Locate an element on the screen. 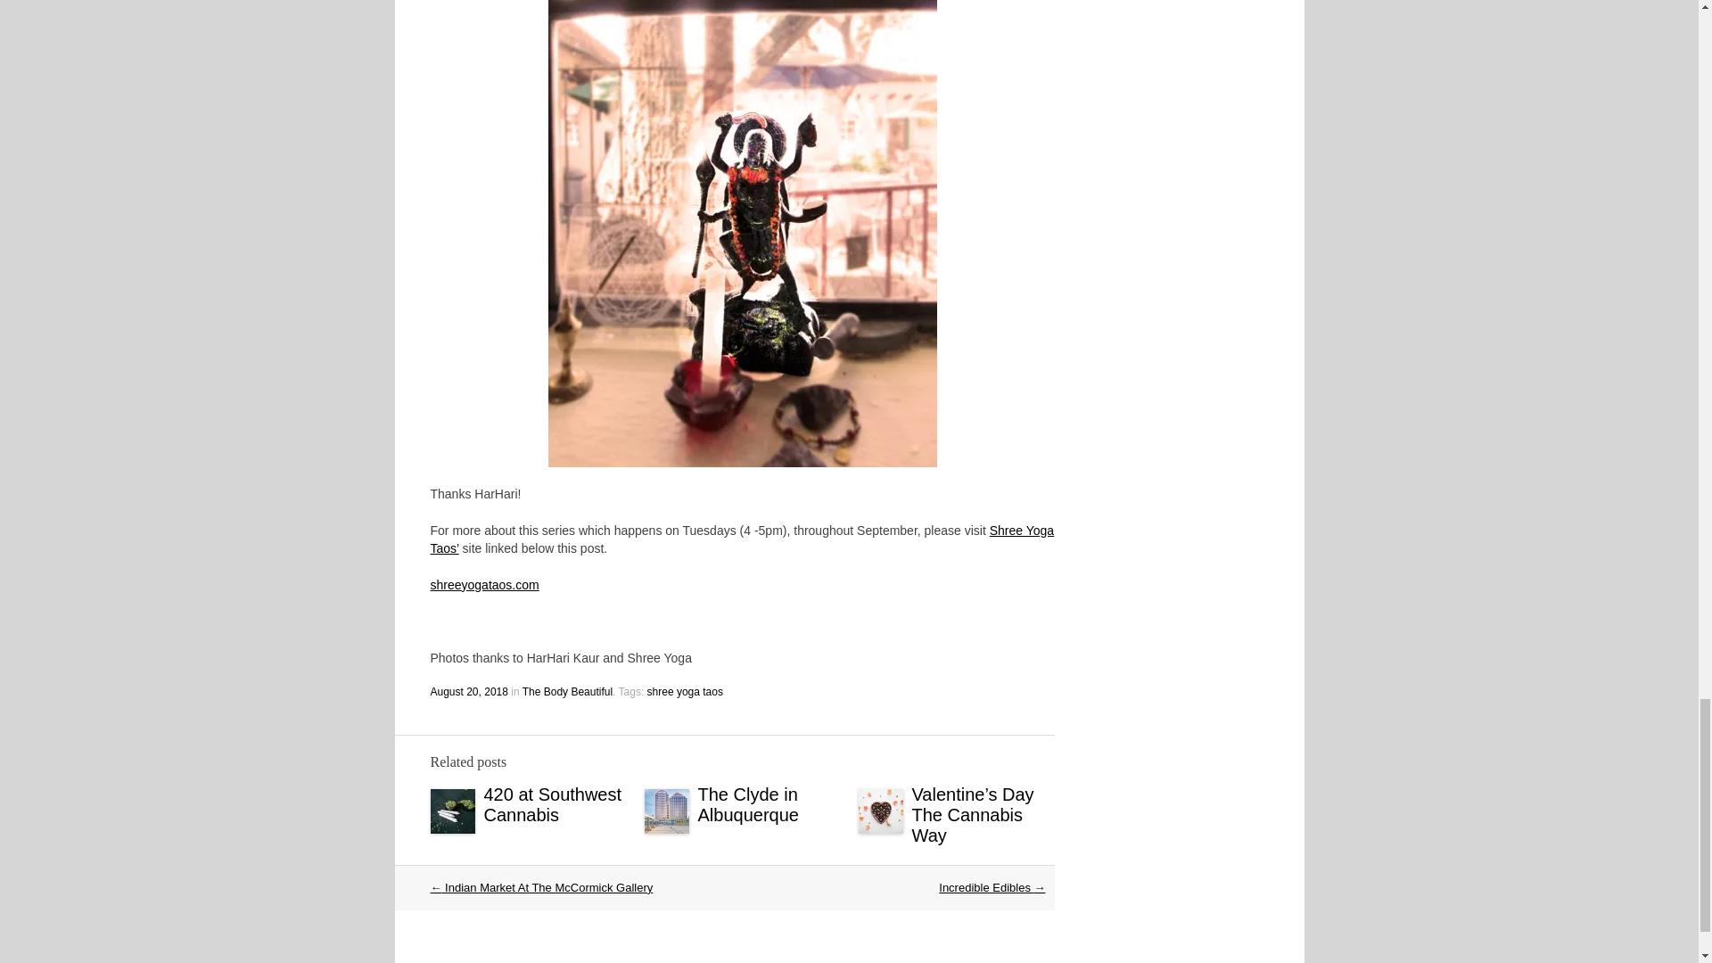  The Clyde in Albuquerque is located at coordinates (747, 804).